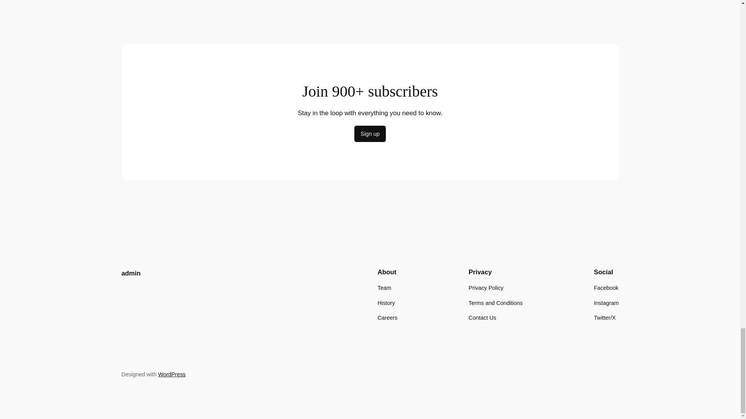  Describe the element at coordinates (495, 303) in the screenshot. I see `Terms and Conditions` at that location.